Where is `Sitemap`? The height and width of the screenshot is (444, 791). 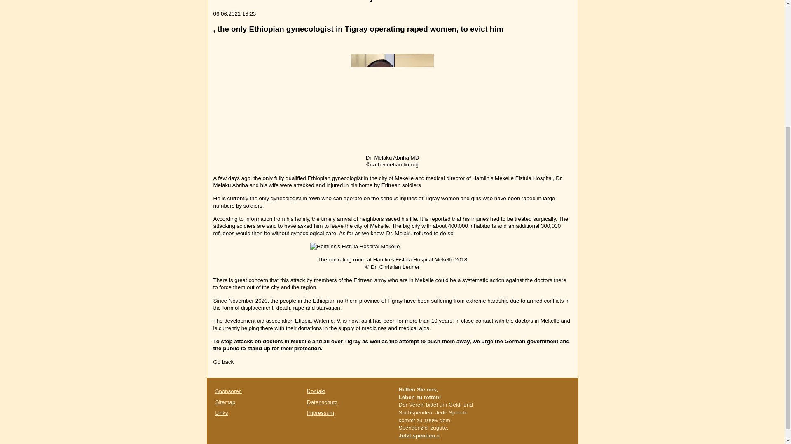 Sitemap is located at coordinates (225, 402).